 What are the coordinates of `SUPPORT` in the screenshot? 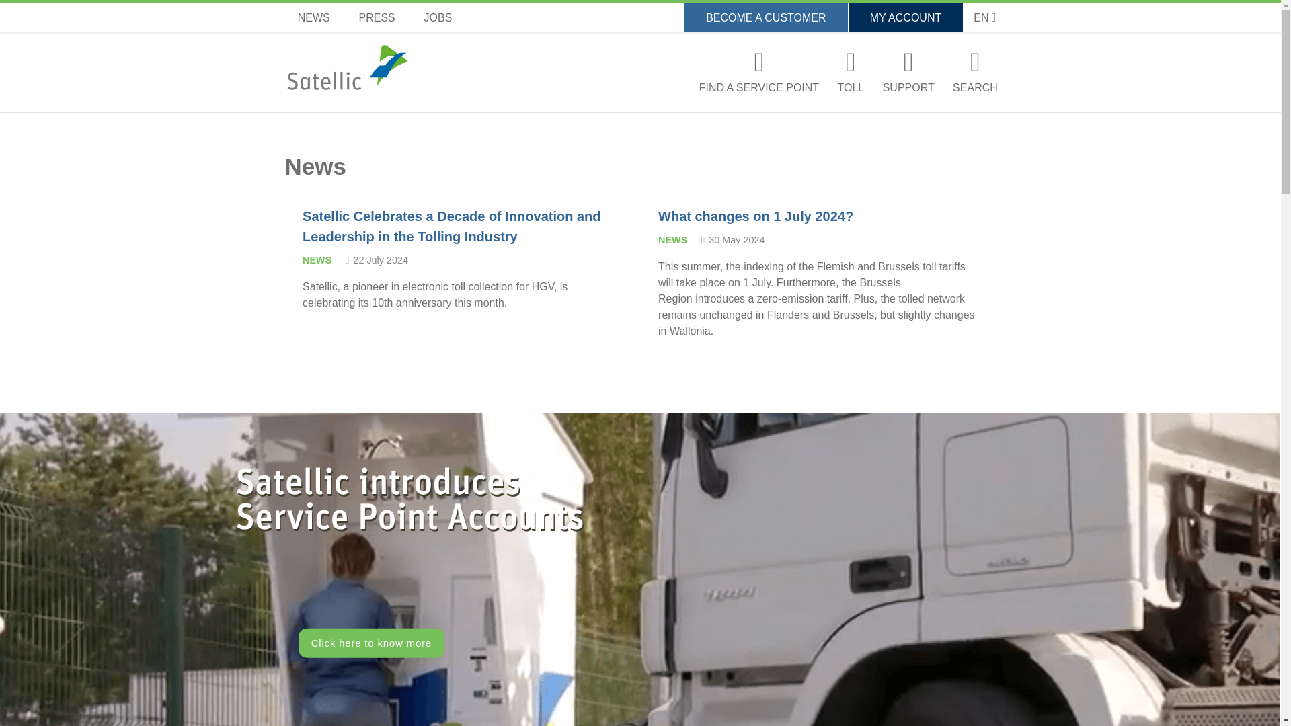 It's located at (908, 77).